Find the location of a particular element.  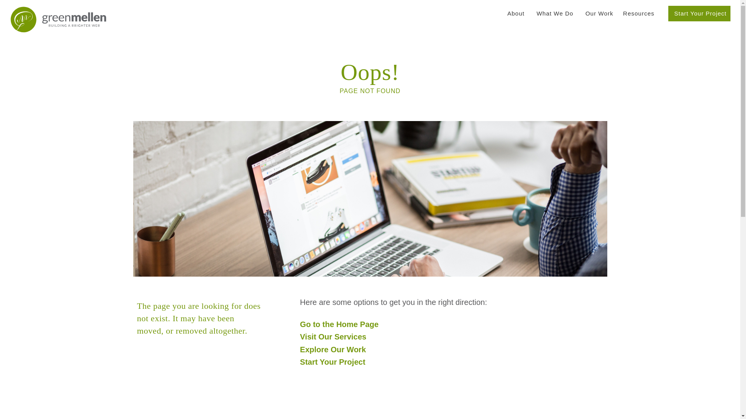

Explore Our Work is located at coordinates (333, 349).